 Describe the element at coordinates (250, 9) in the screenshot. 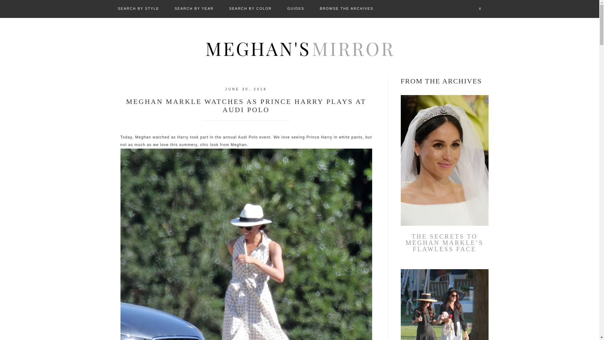

I see `SEARCH BY COLOR` at that location.